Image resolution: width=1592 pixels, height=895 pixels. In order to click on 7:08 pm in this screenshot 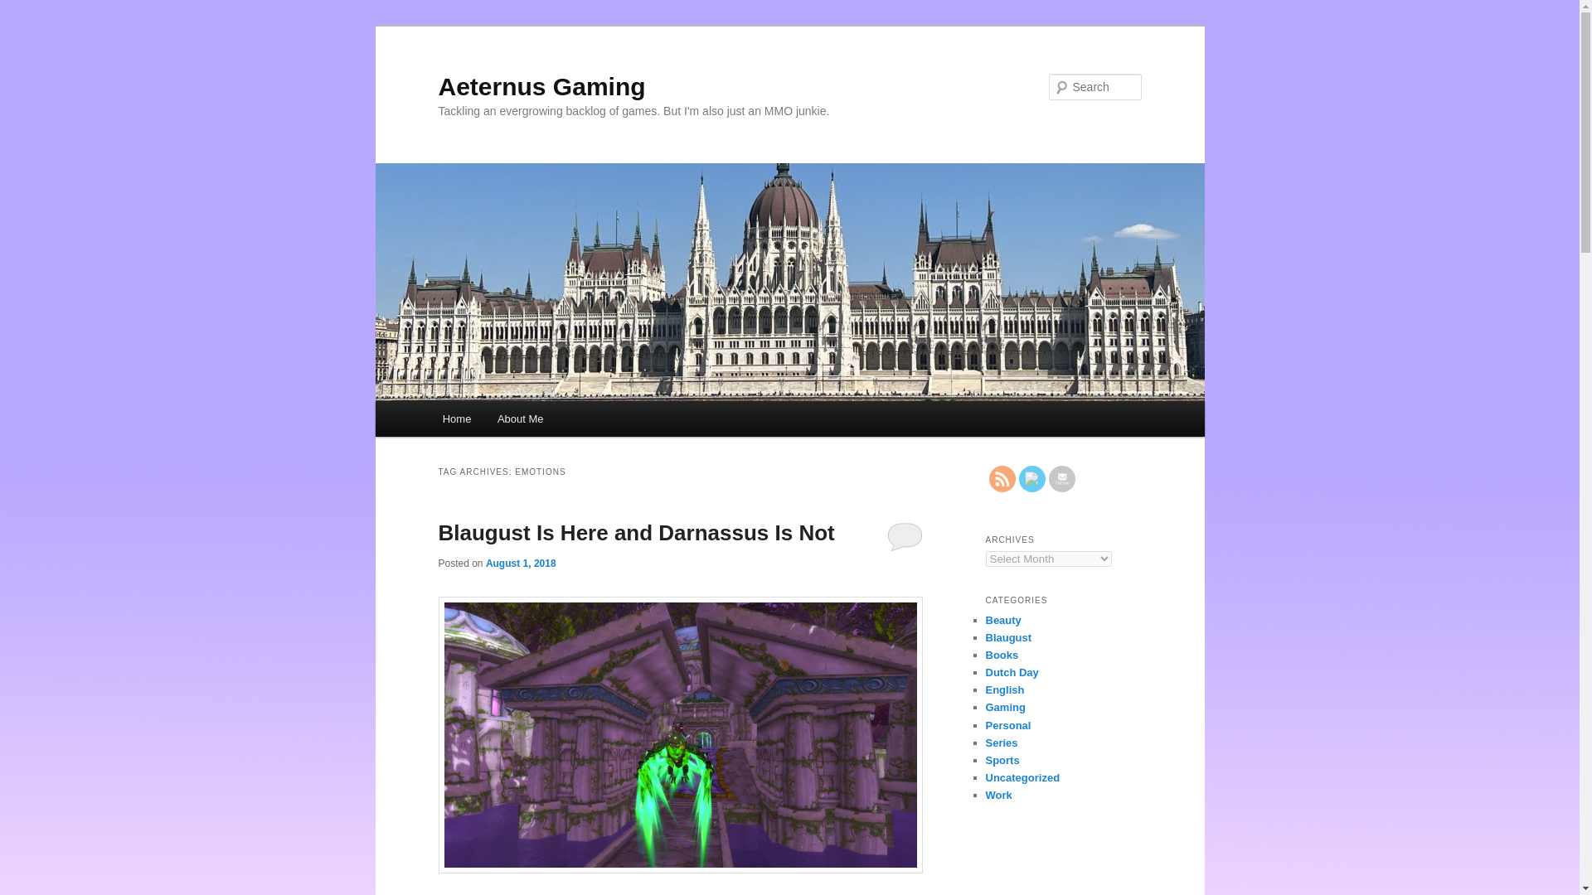, I will do `click(521, 563)`.